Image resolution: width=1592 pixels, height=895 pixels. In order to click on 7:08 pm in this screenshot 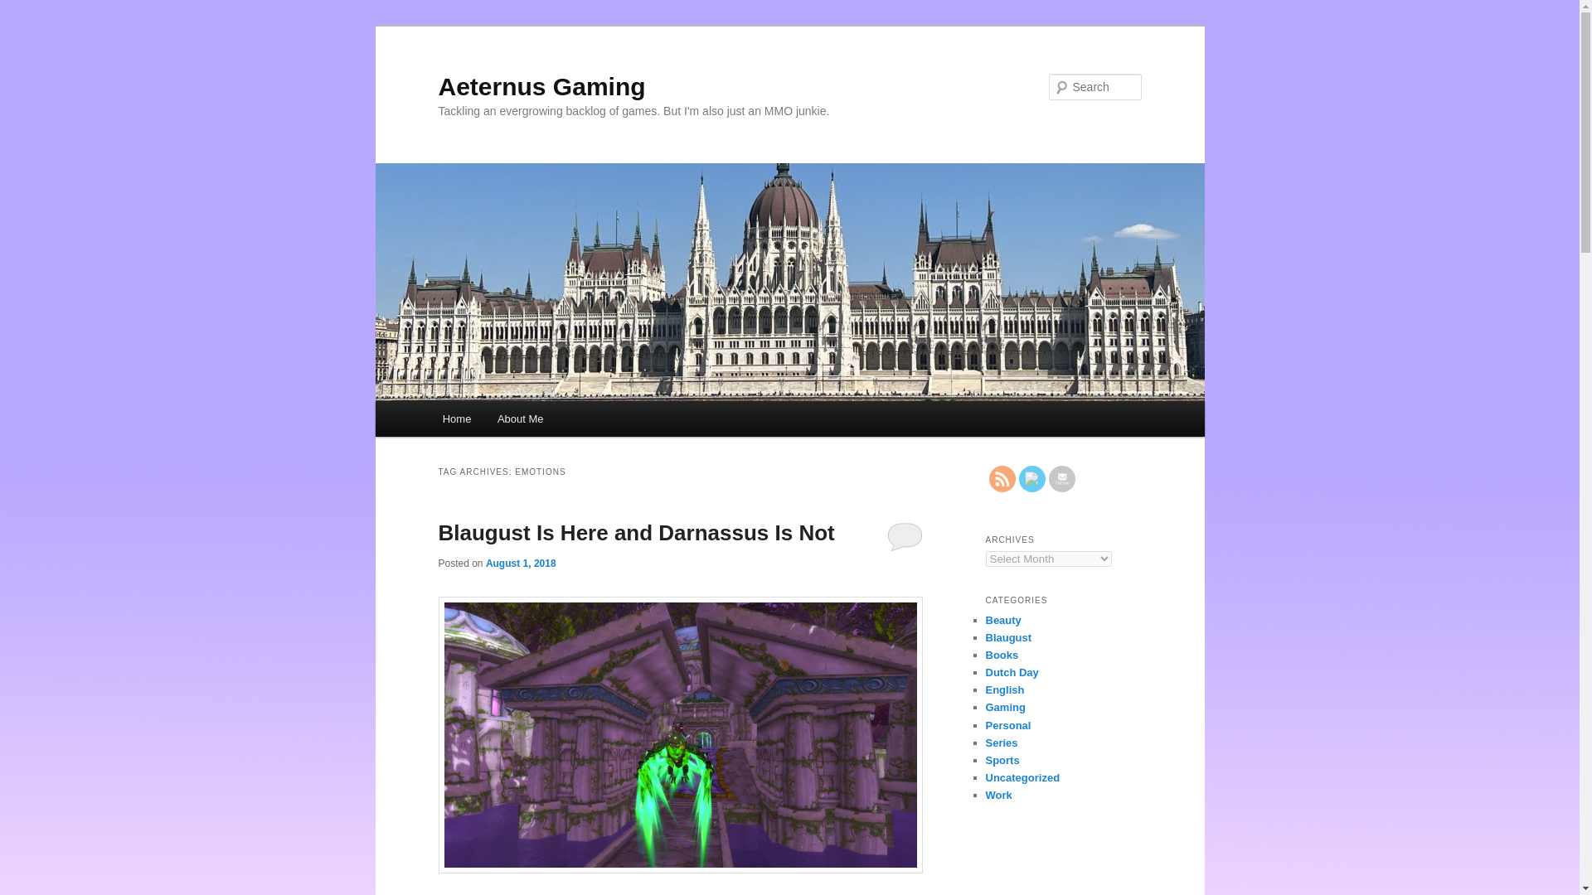, I will do `click(521, 563)`.